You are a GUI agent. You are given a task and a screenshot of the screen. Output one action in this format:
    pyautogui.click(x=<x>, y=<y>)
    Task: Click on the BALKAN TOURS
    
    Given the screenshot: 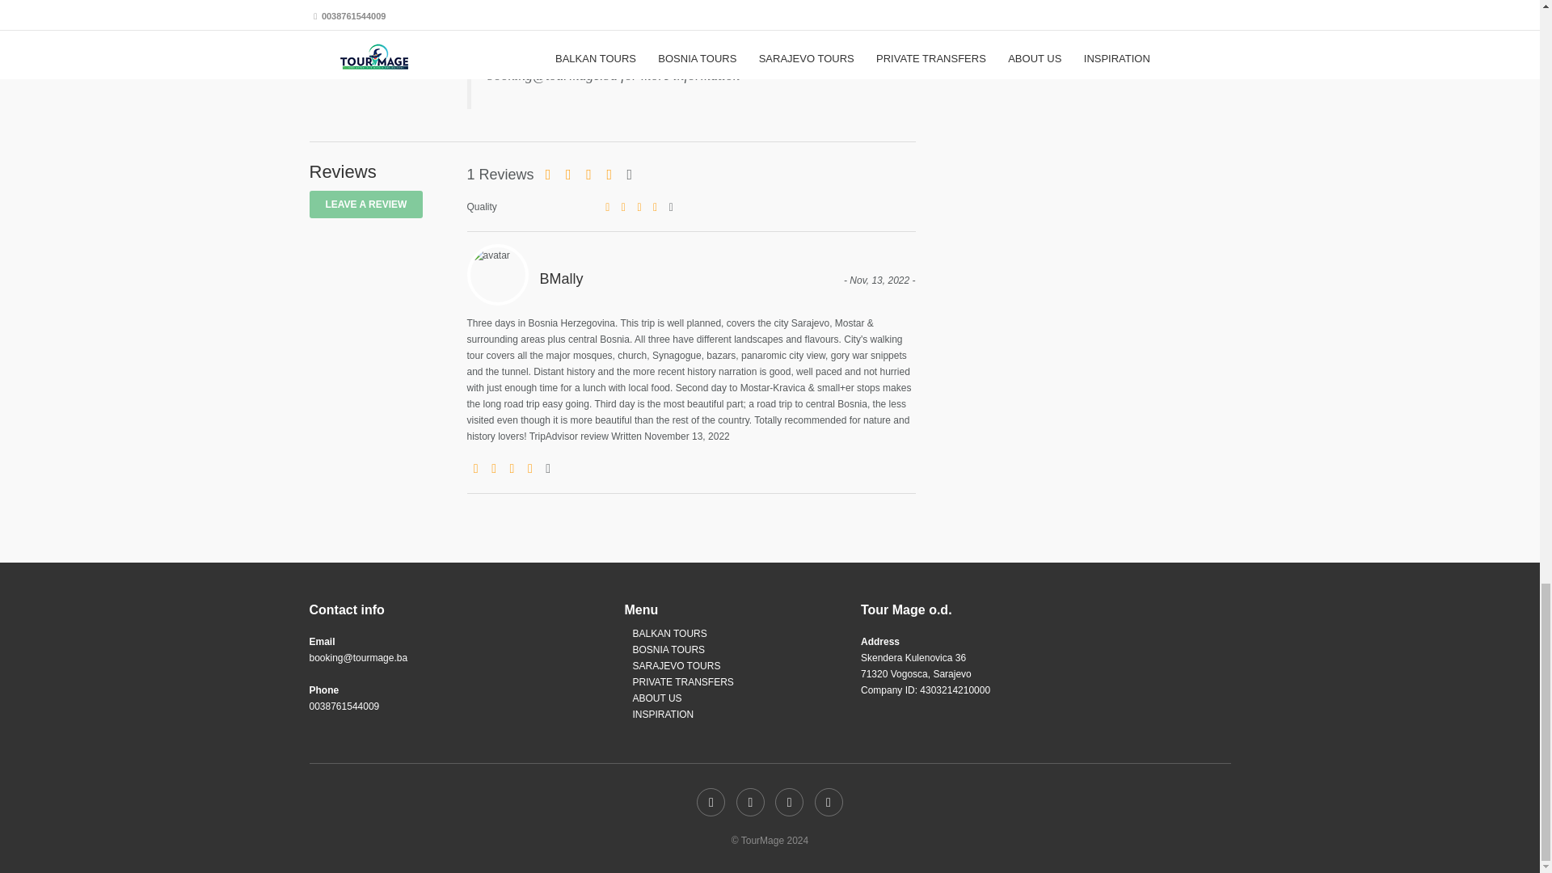 What is the action you would take?
    pyautogui.click(x=668, y=633)
    